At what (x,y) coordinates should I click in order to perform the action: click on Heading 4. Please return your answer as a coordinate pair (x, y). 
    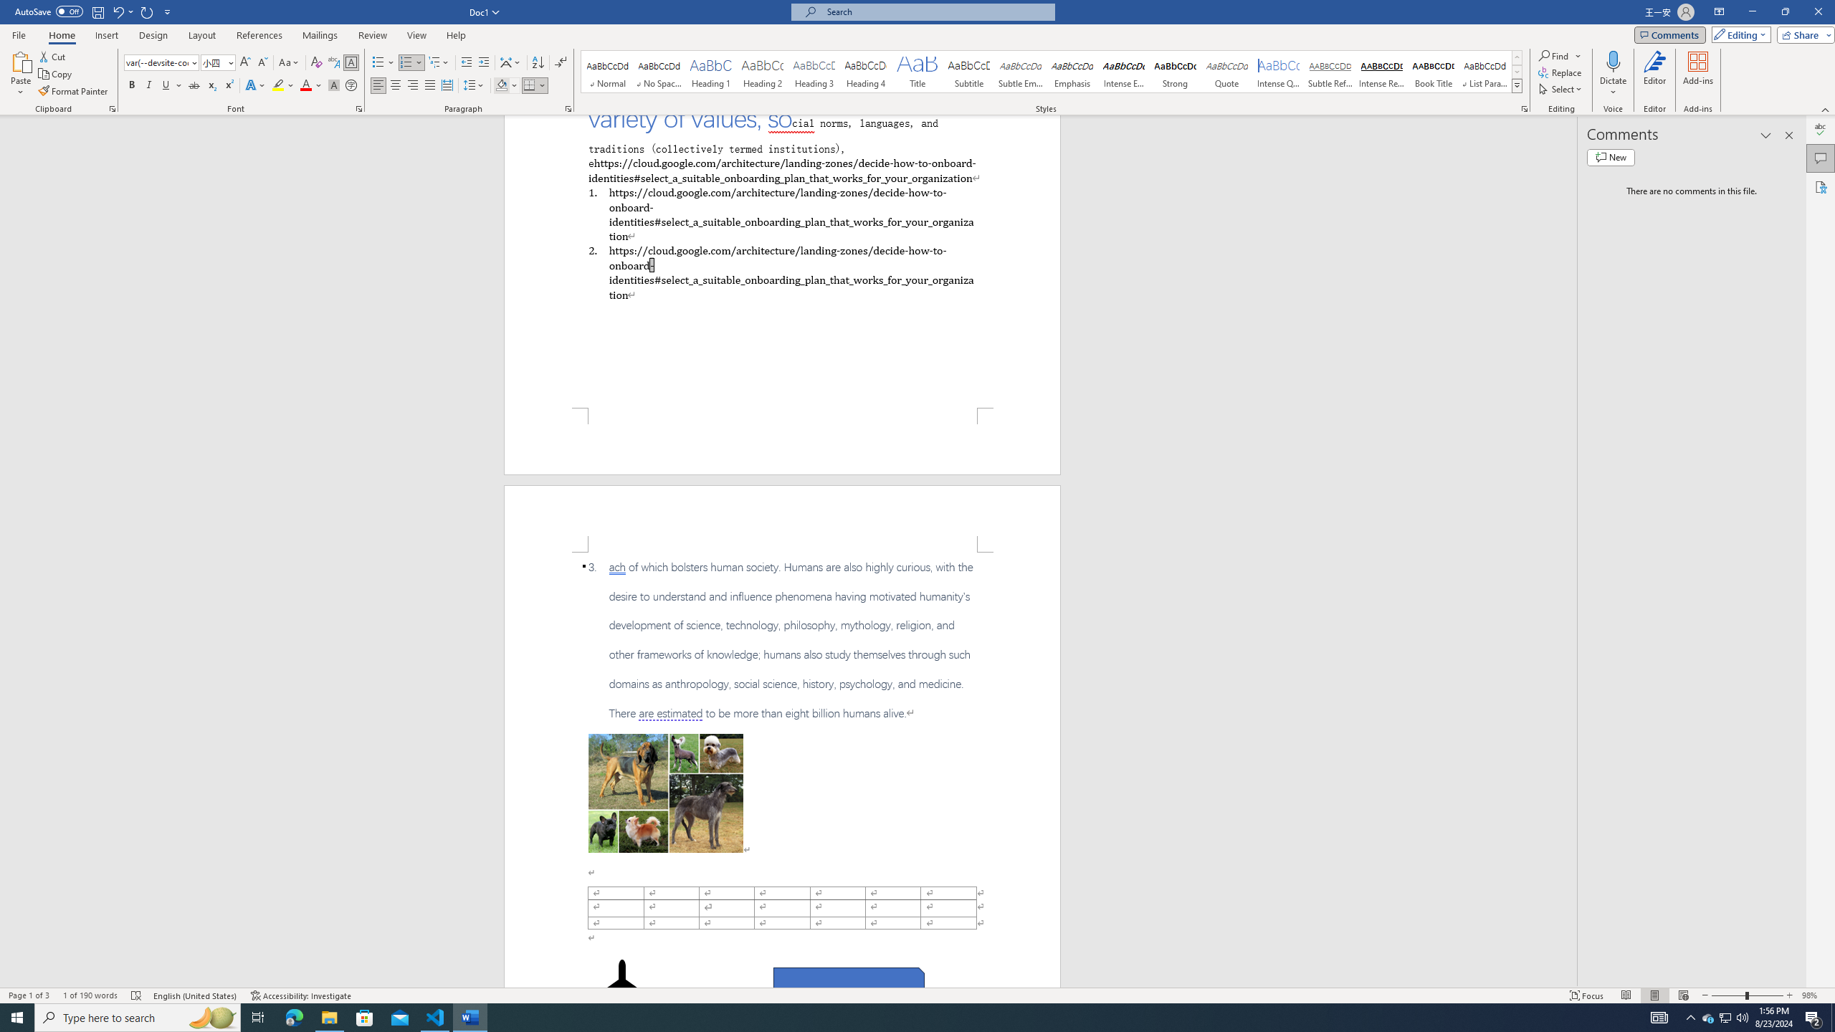
    Looking at the image, I should click on (866, 72).